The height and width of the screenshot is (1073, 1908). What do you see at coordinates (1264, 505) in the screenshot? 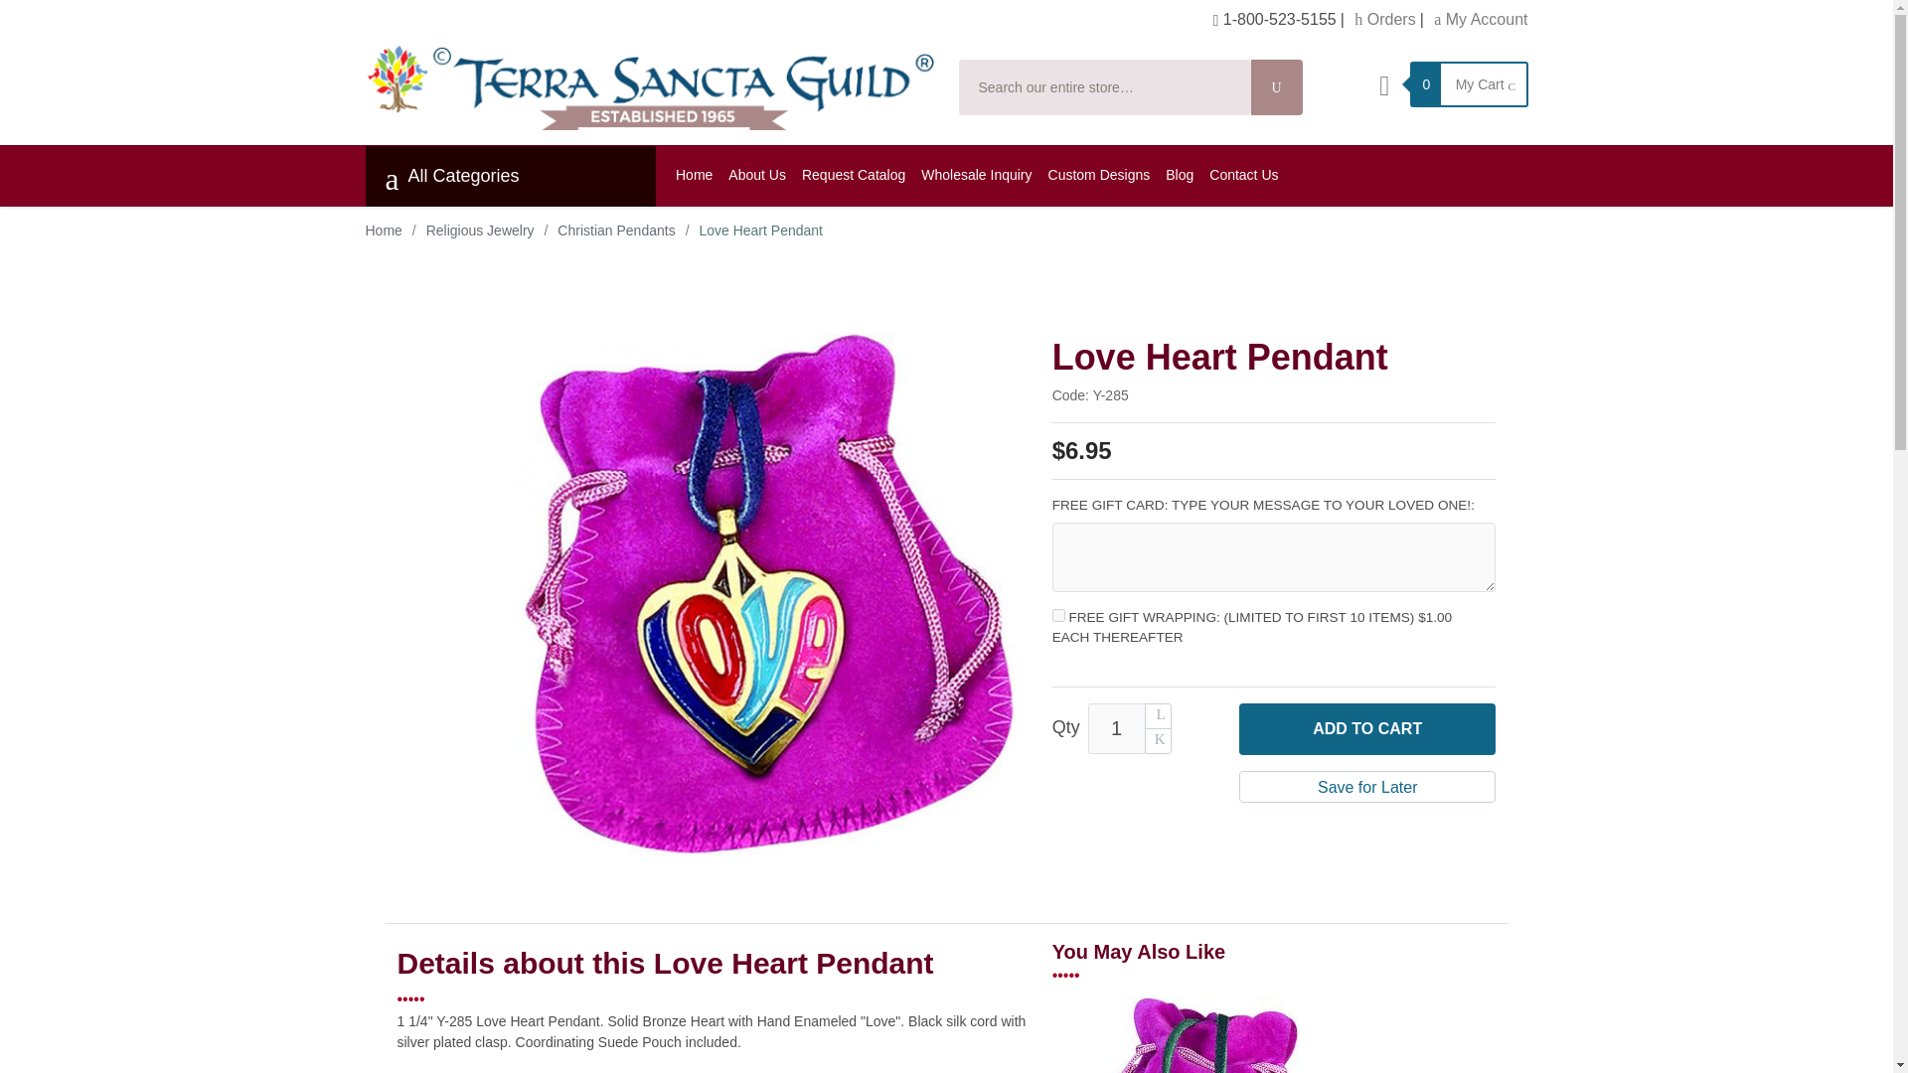
I see `FREE GIFT CARD: TYPE YOUR MESSAGE TO YOUR LOVED ONE!:` at bounding box center [1264, 505].